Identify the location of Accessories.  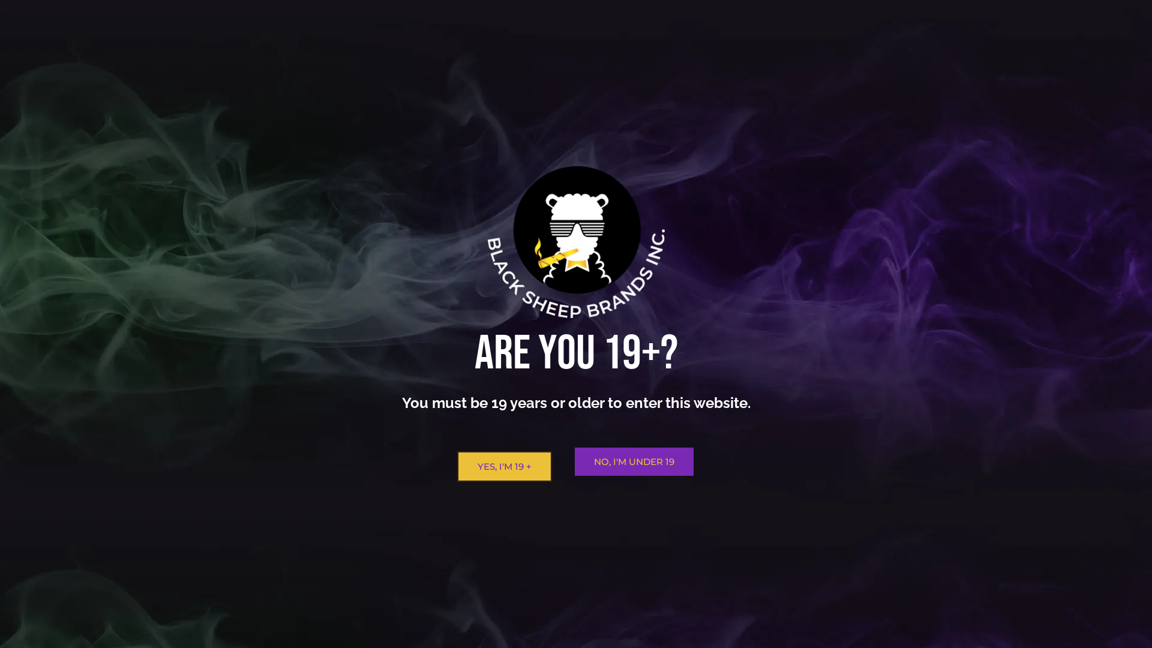
(784, 326).